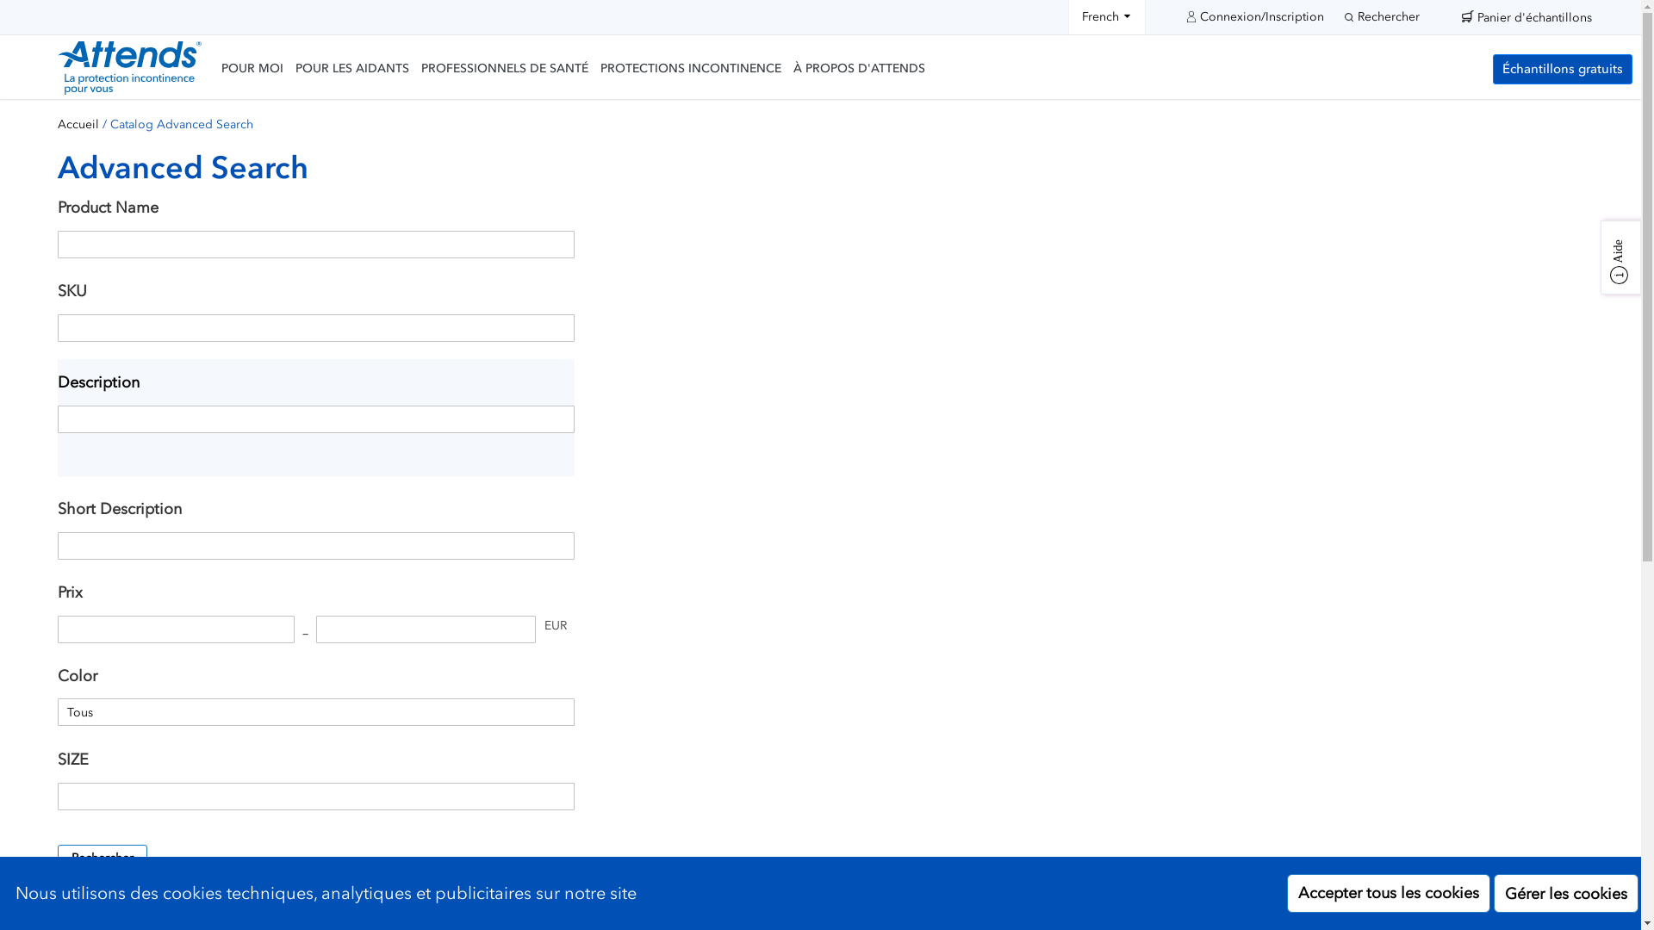 This screenshot has width=1654, height=930. I want to click on Price, so click(426, 629).